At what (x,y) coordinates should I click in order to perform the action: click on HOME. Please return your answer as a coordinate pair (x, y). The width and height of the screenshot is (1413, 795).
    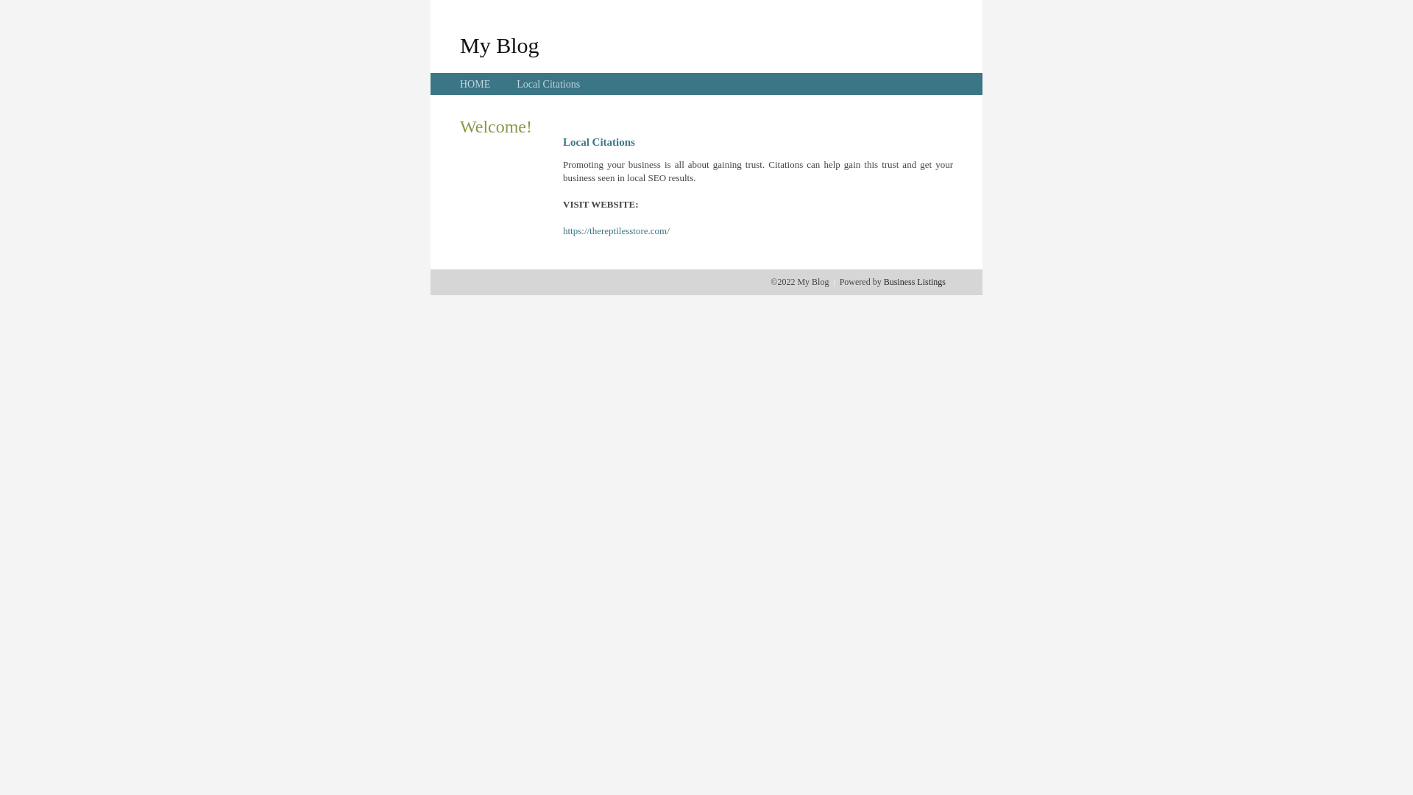
    Looking at the image, I should click on (475, 84).